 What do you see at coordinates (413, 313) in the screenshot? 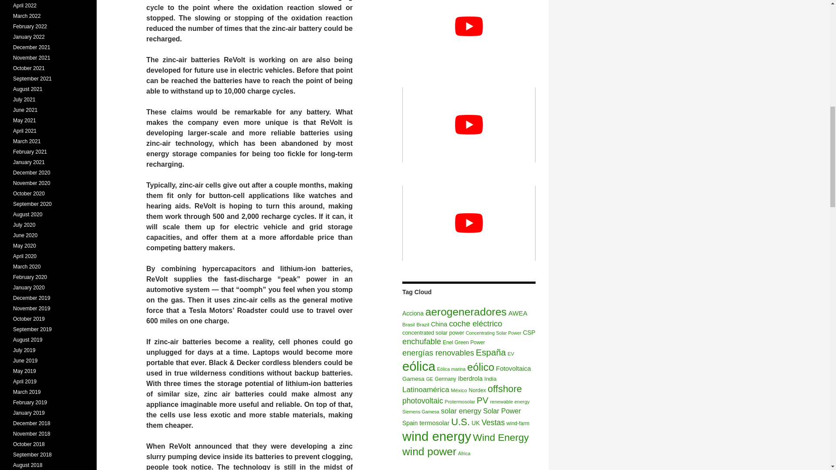
I see `Acciona` at bounding box center [413, 313].